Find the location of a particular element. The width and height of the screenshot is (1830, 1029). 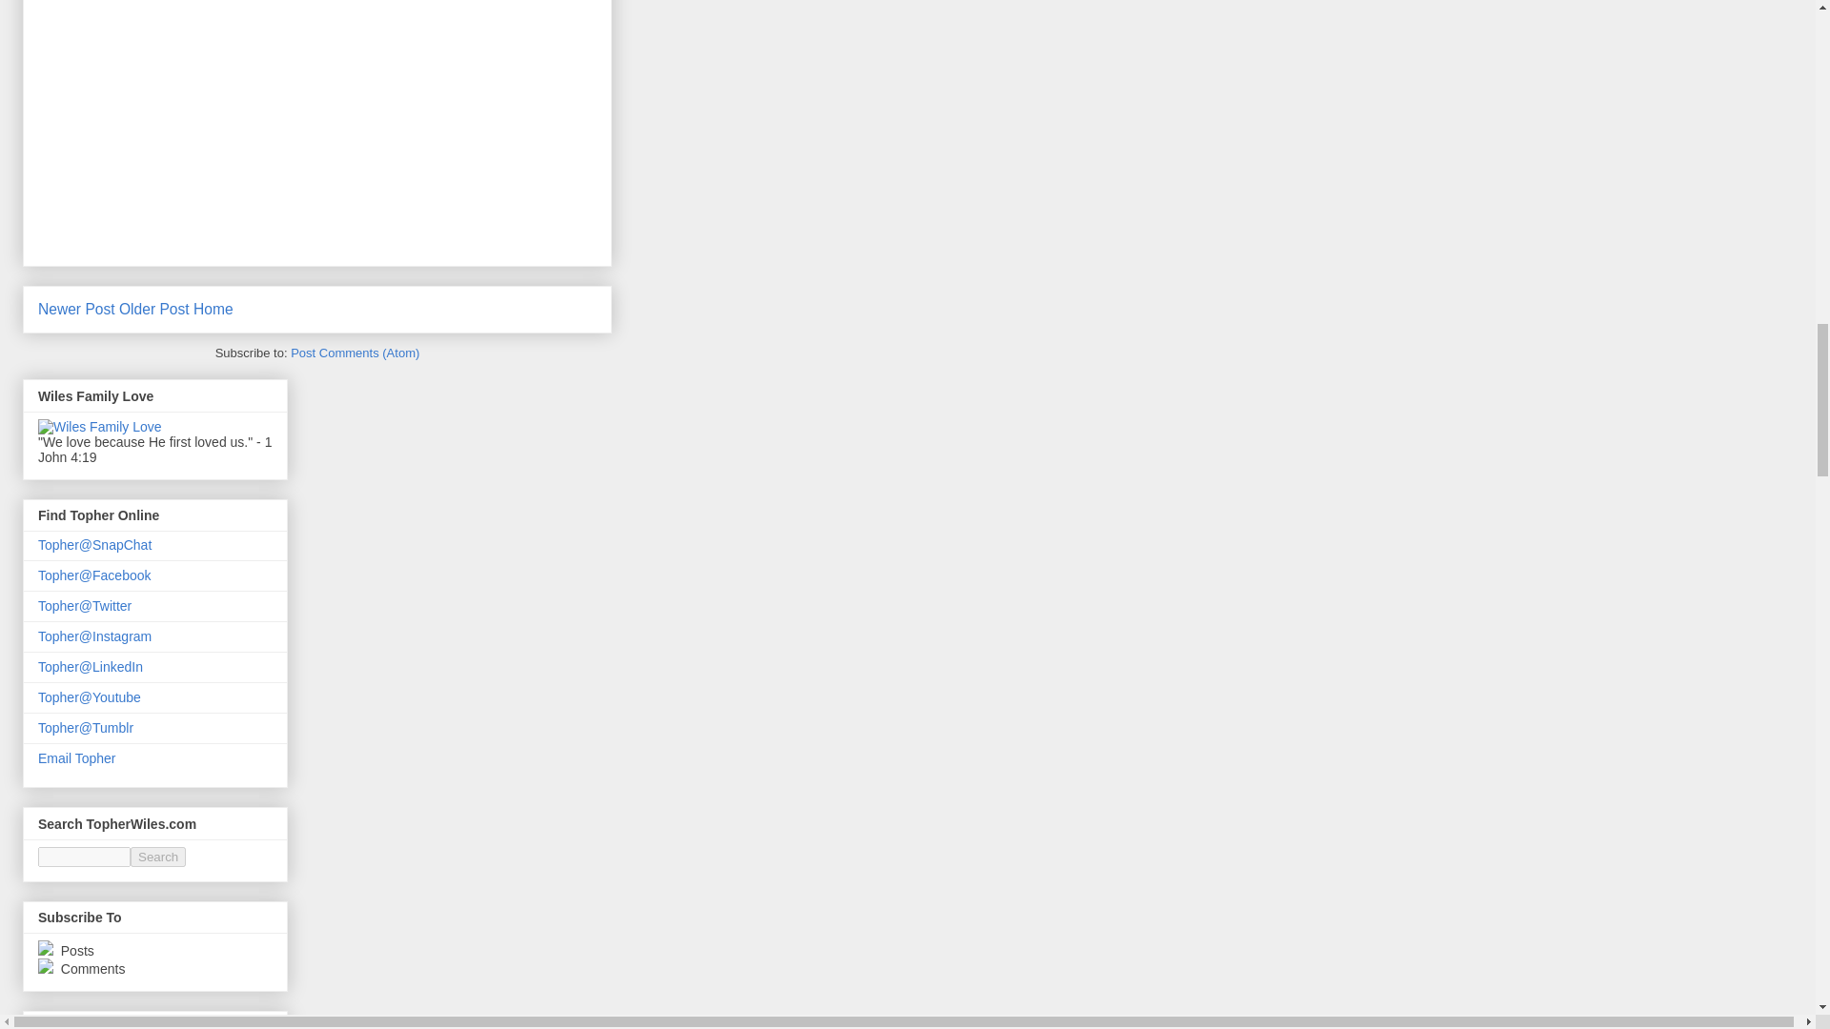

search is located at coordinates (84, 857).